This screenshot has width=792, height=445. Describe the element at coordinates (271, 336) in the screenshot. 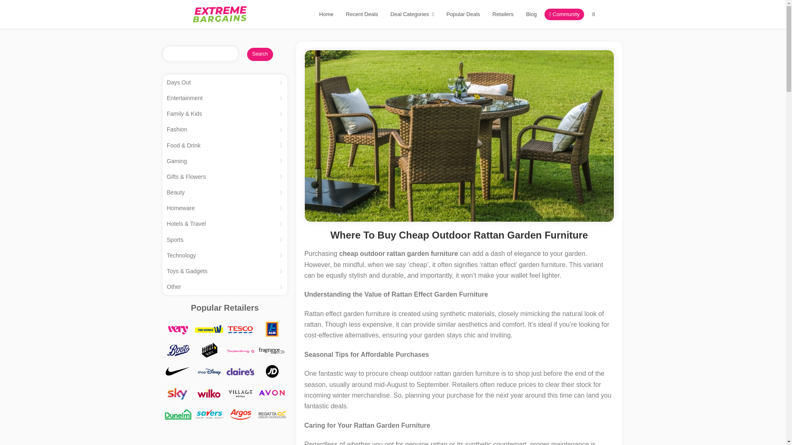

I see `aldi` at that location.